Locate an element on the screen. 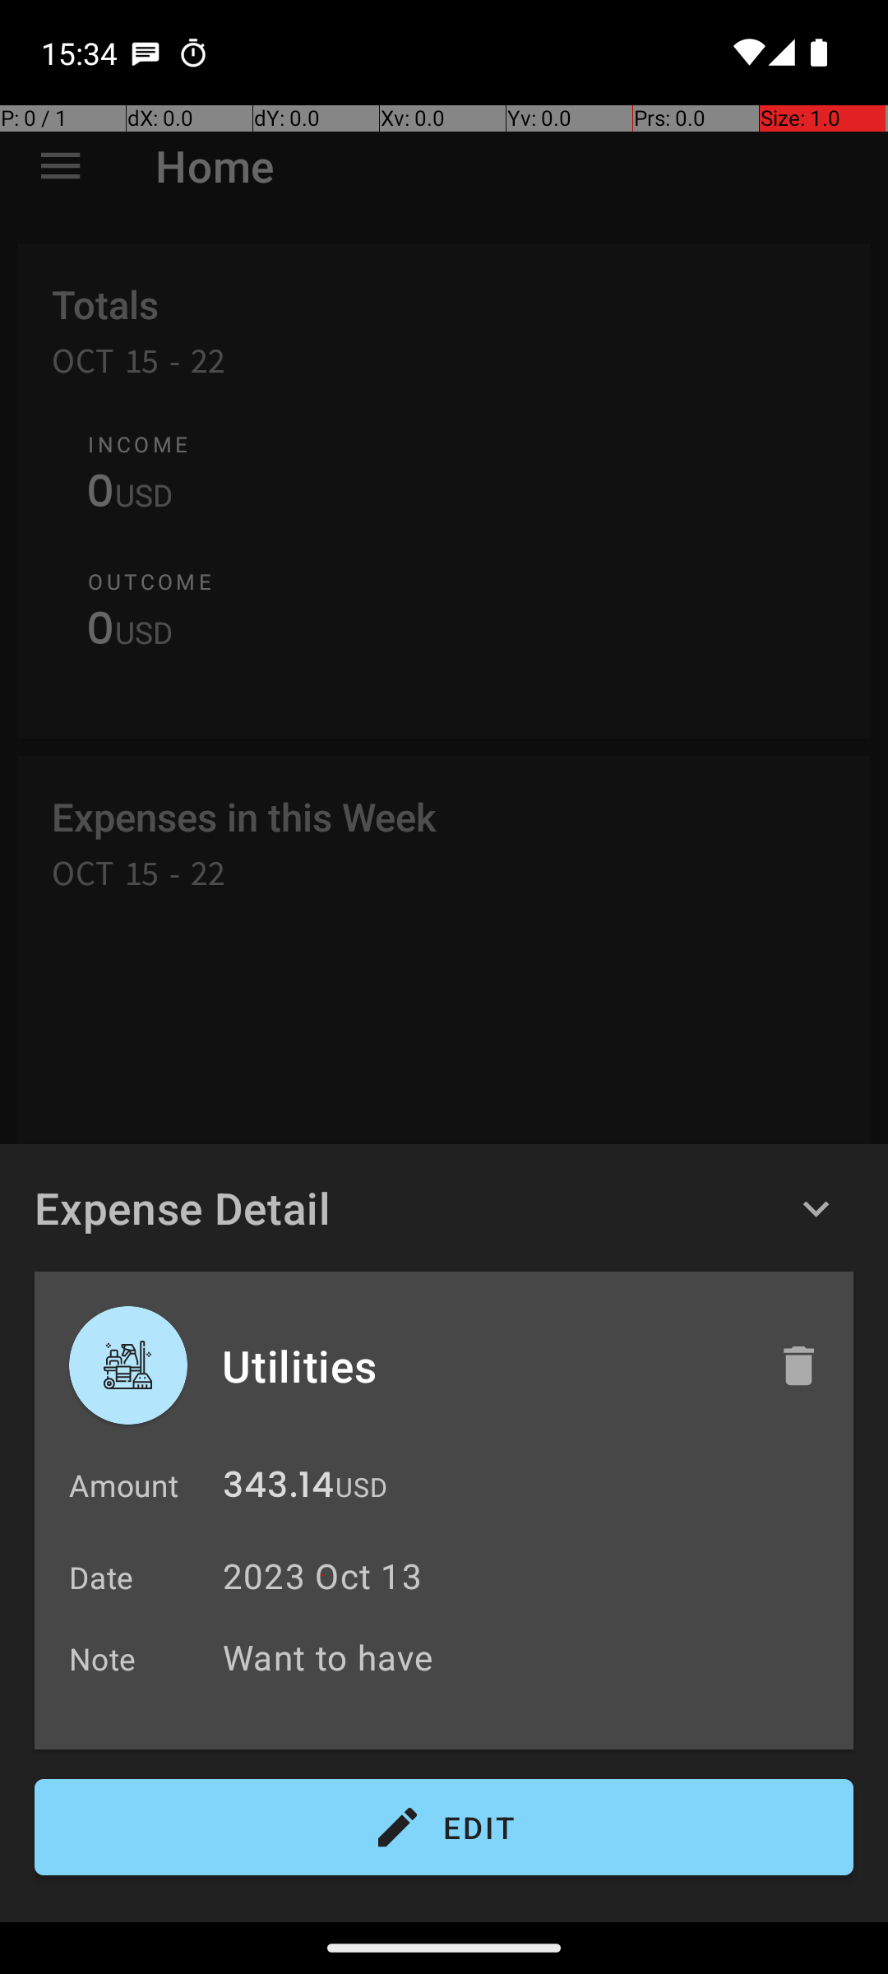 The width and height of the screenshot is (888, 1974). Utilities is located at coordinates (483, 1365).